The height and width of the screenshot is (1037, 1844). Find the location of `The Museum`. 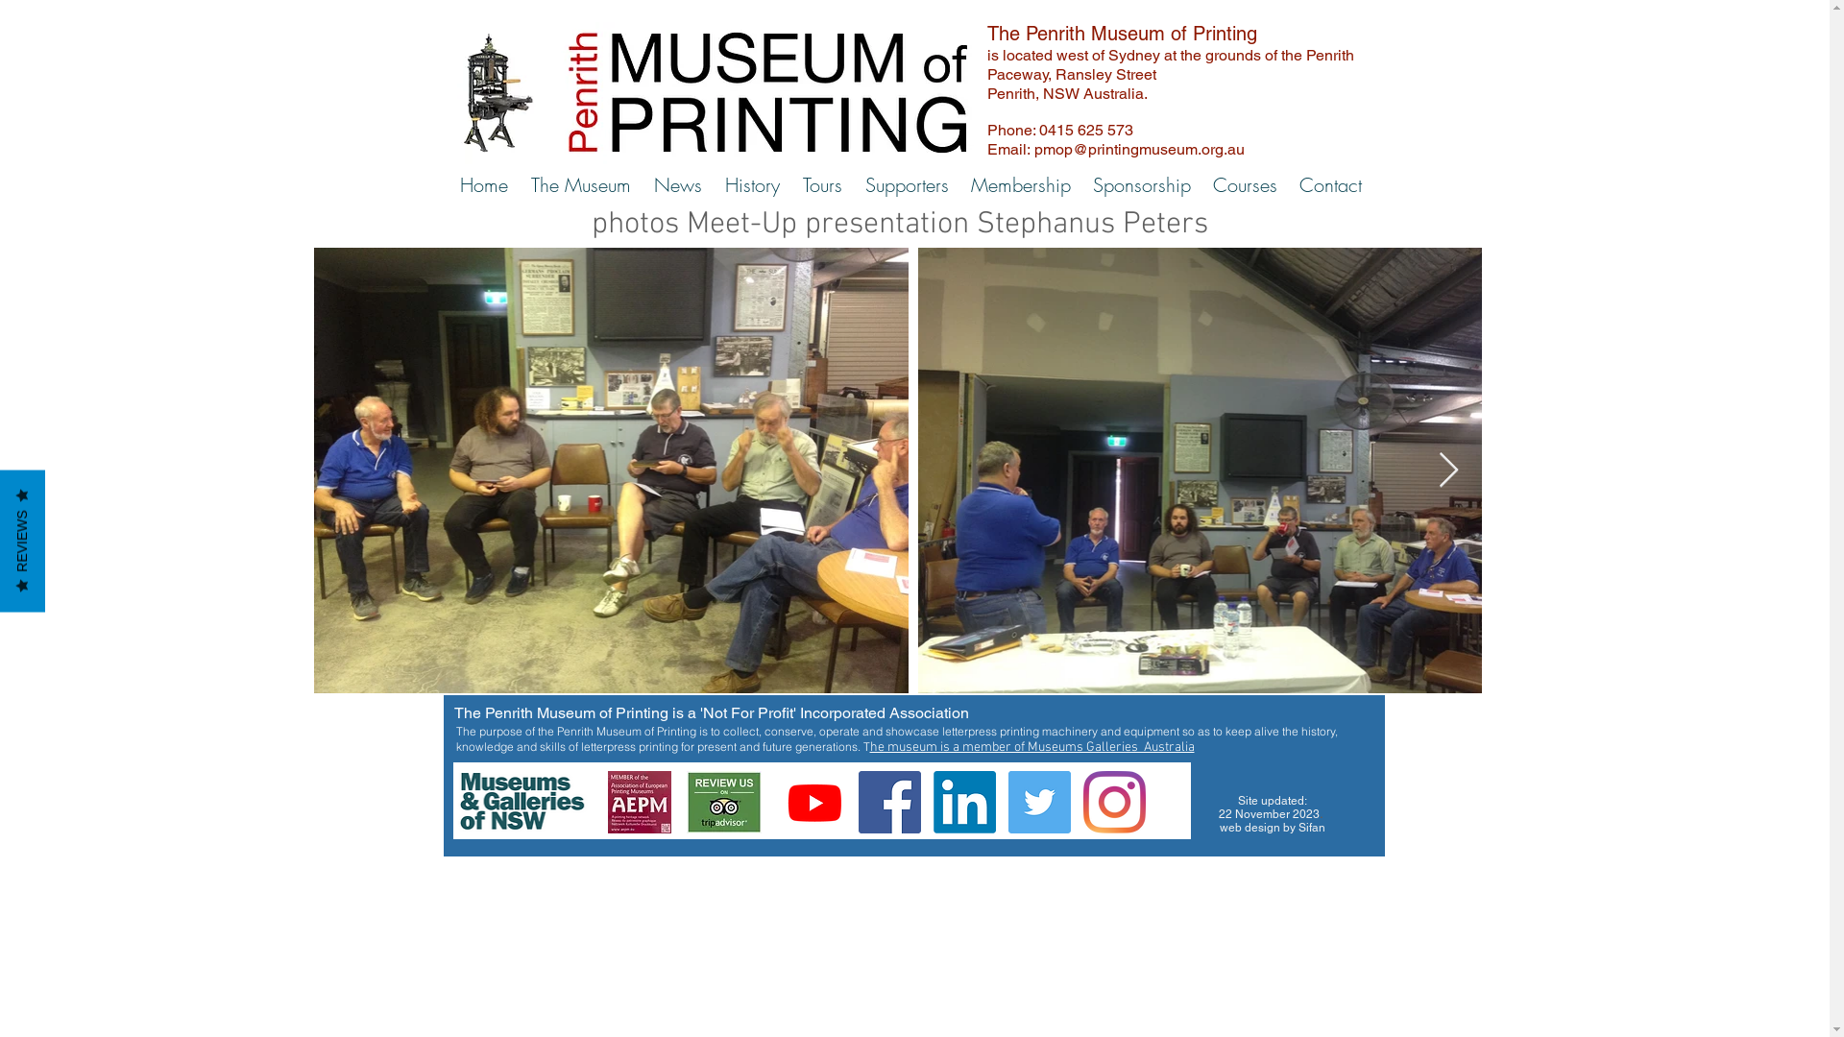

The Museum is located at coordinates (580, 184).